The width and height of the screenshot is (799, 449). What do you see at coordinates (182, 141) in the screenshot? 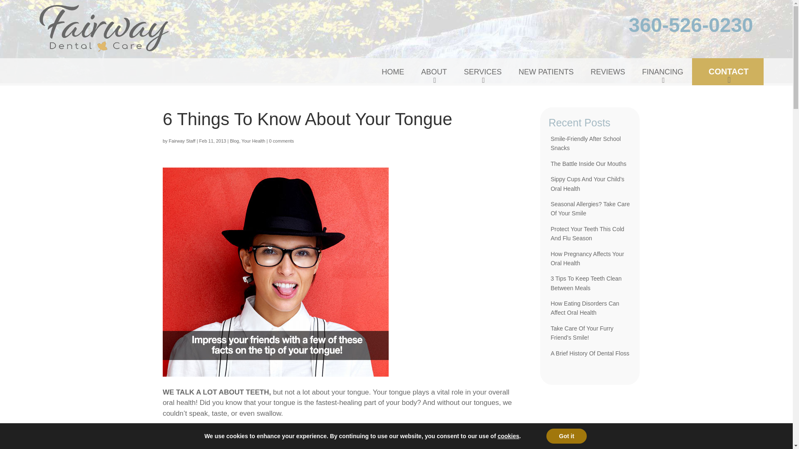
I see `Posts by Fairway Staff` at bounding box center [182, 141].